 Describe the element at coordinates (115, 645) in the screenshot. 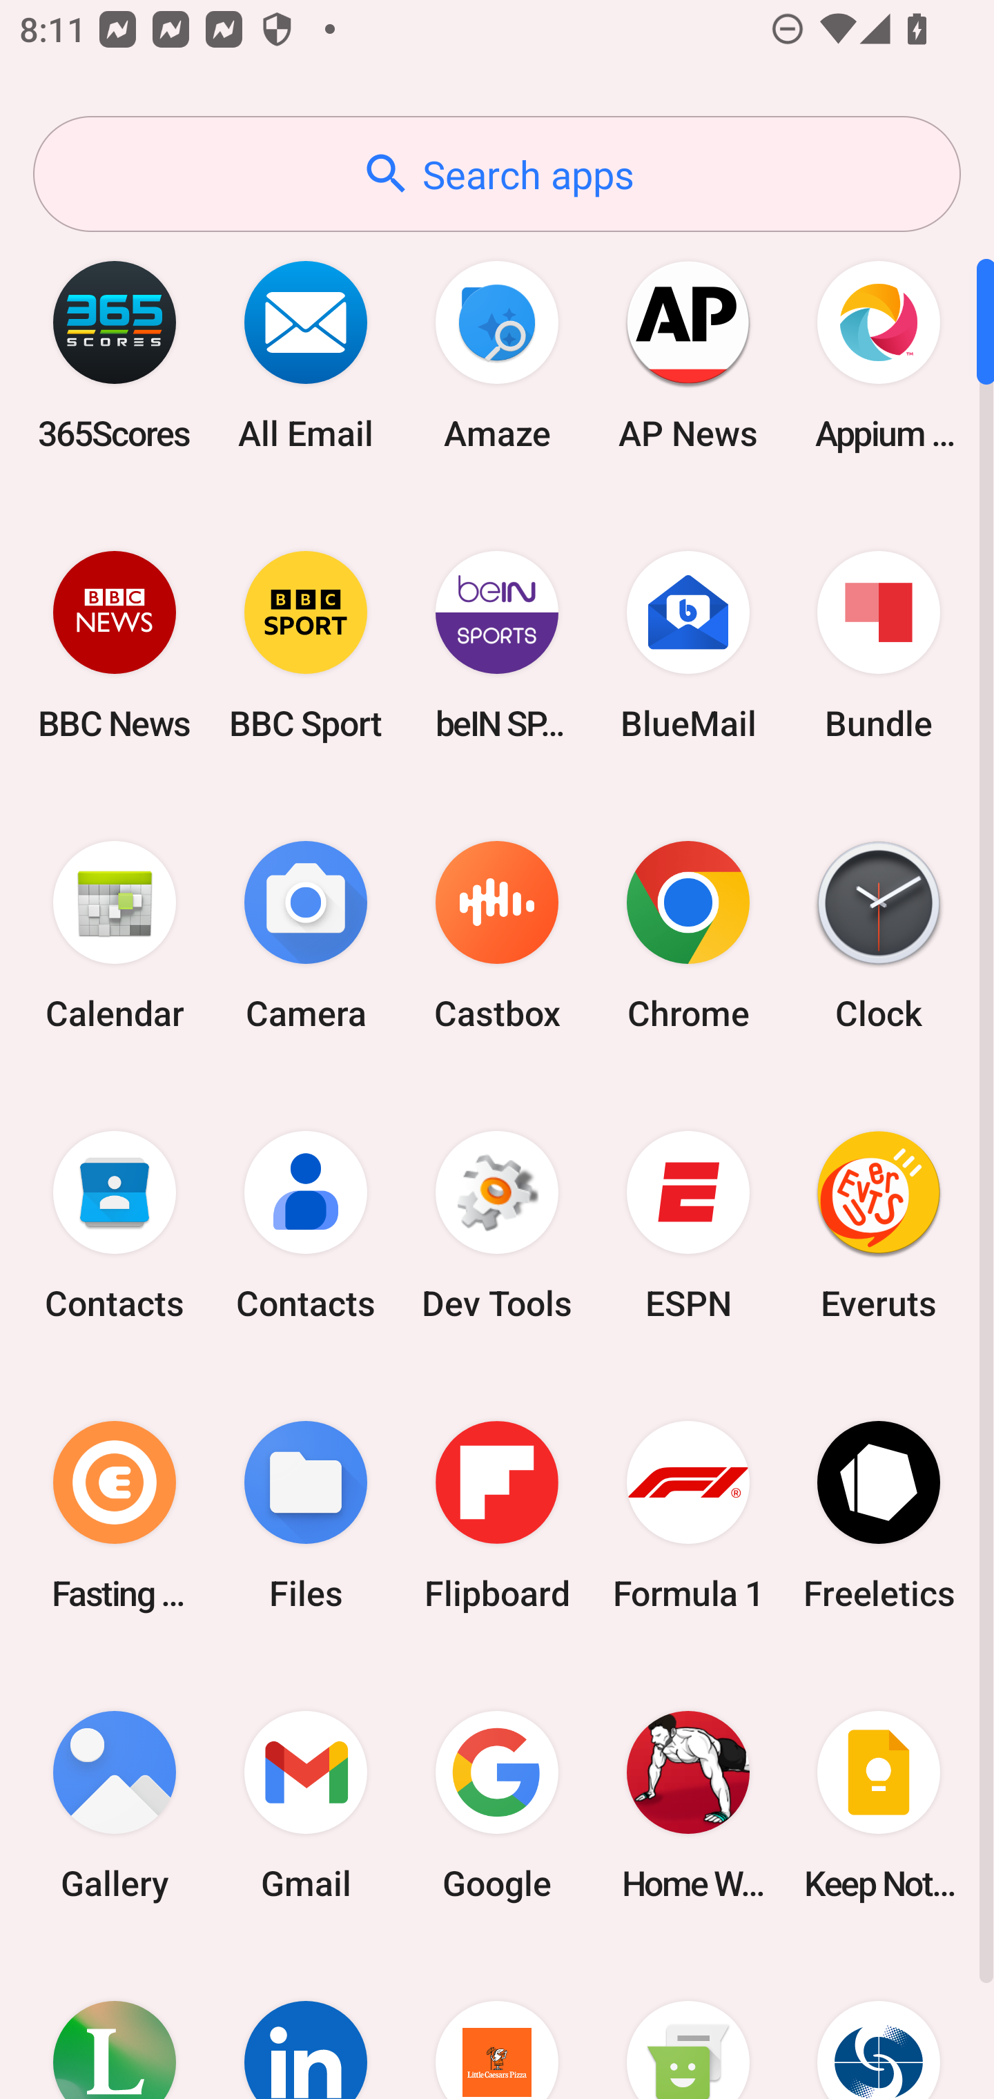

I see `BBC News` at that location.